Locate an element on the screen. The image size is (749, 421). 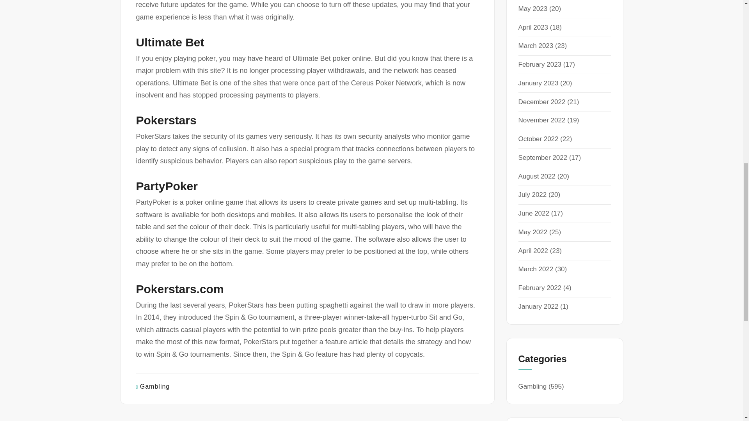
May 2023 is located at coordinates (533, 9).